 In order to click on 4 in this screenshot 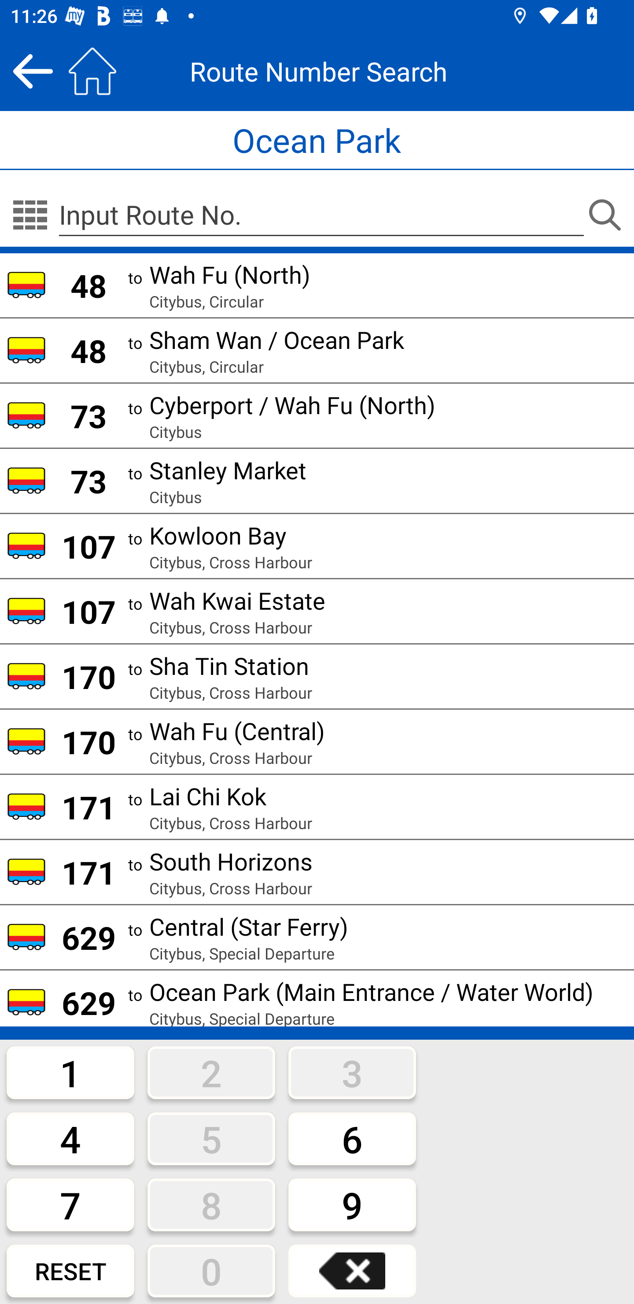, I will do `click(70, 1139)`.